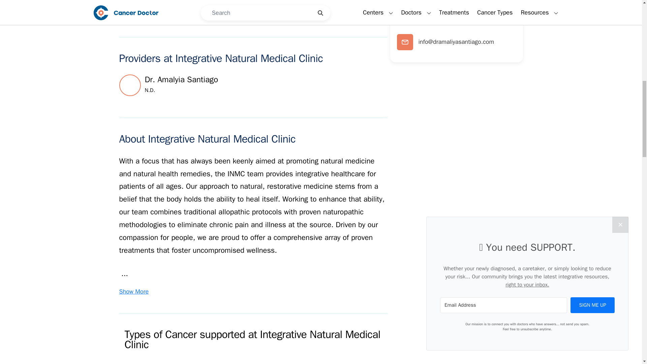 The width and height of the screenshot is (647, 364). What do you see at coordinates (134, 292) in the screenshot?
I see `Show More` at bounding box center [134, 292].